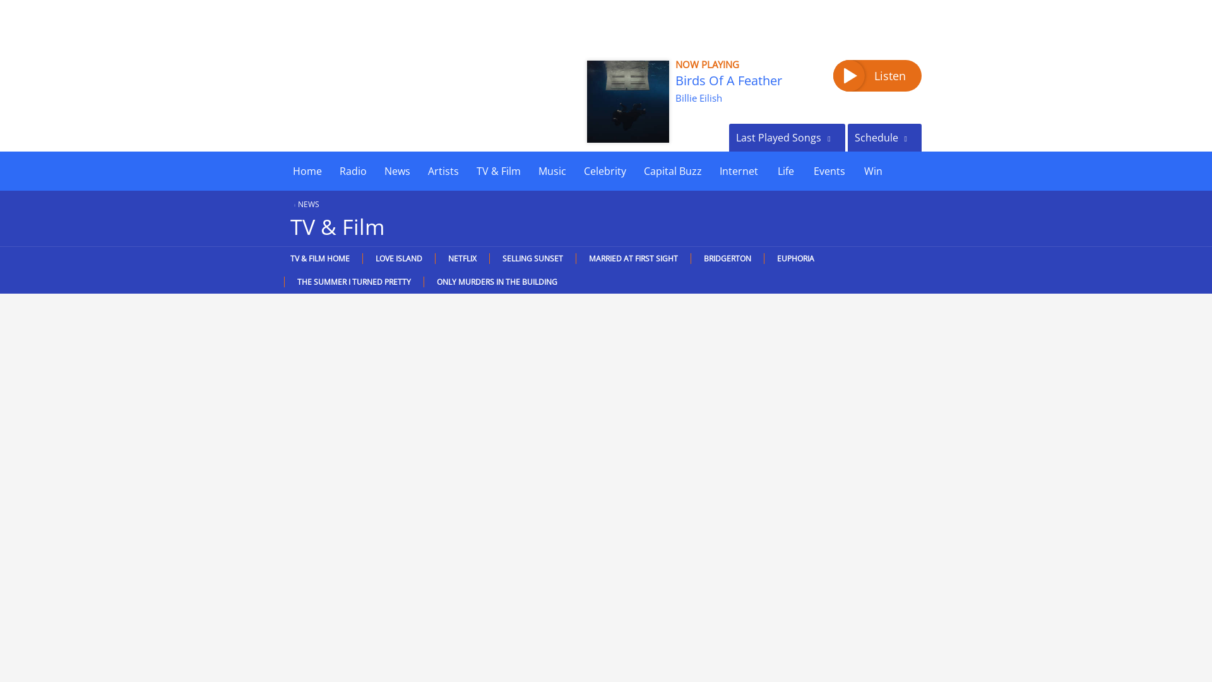 This screenshot has height=682, width=1212. What do you see at coordinates (785, 170) in the screenshot?
I see `Life` at bounding box center [785, 170].